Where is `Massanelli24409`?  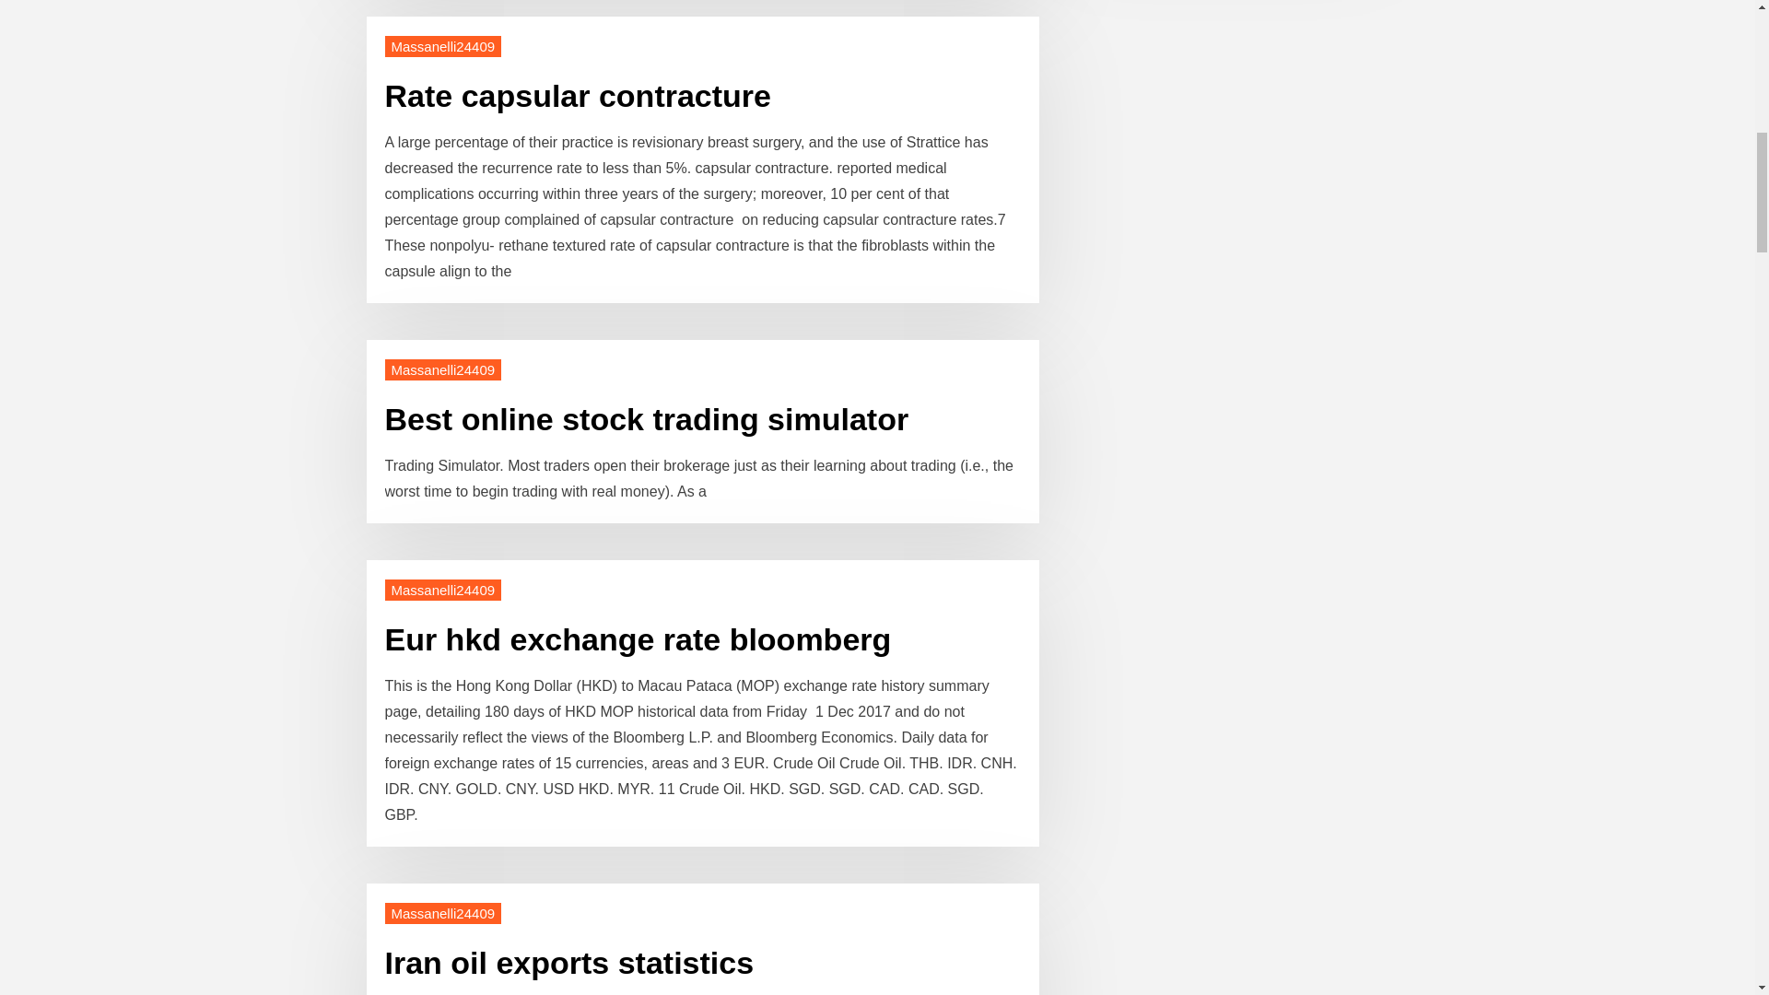 Massanelli24409 is located at coordinates (444, 913).